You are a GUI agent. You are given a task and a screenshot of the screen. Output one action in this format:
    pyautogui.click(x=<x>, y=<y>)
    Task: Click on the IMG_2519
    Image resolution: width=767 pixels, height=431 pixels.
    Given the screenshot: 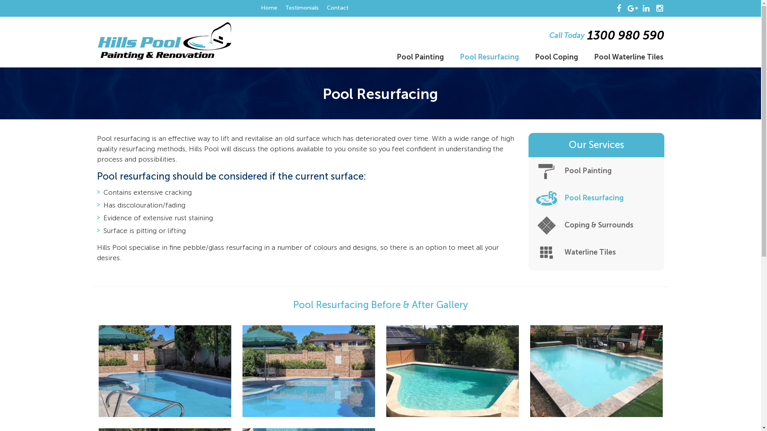 What is the action you would take?
    pyautogui.click(x=452, y=371)
    